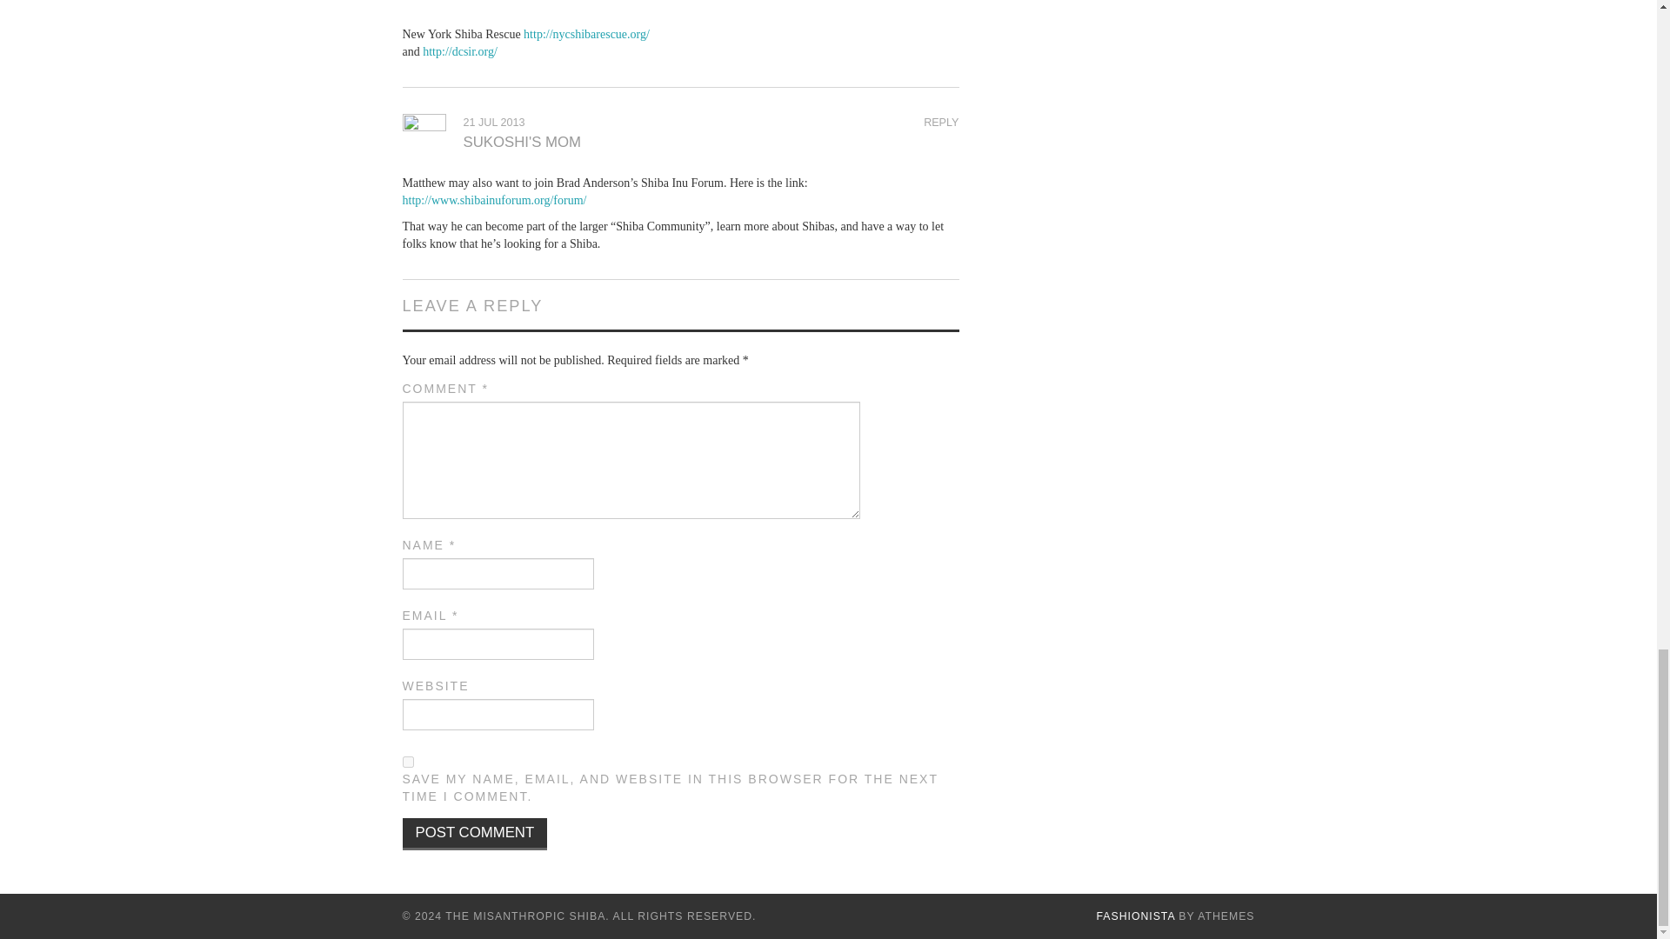  What do you see at coordinates (475, 834) in the screenshot?
I see `Post Comment` at bounding box center [475, 834].